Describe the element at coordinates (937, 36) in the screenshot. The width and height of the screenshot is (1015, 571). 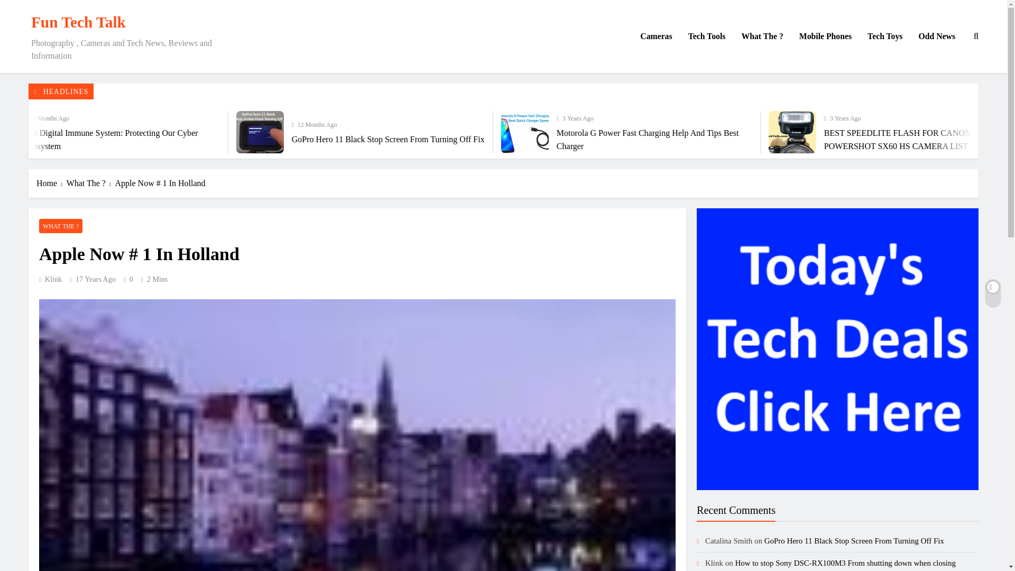
I see `Odd News` at that location.